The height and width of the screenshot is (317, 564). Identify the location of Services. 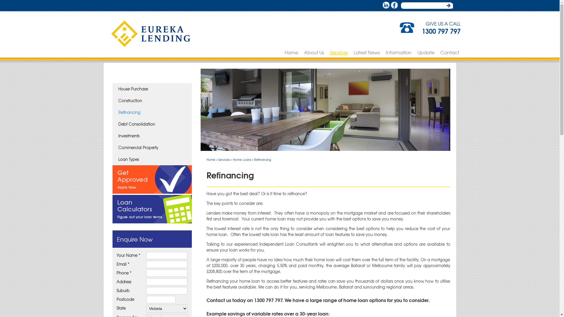
(338, 52).